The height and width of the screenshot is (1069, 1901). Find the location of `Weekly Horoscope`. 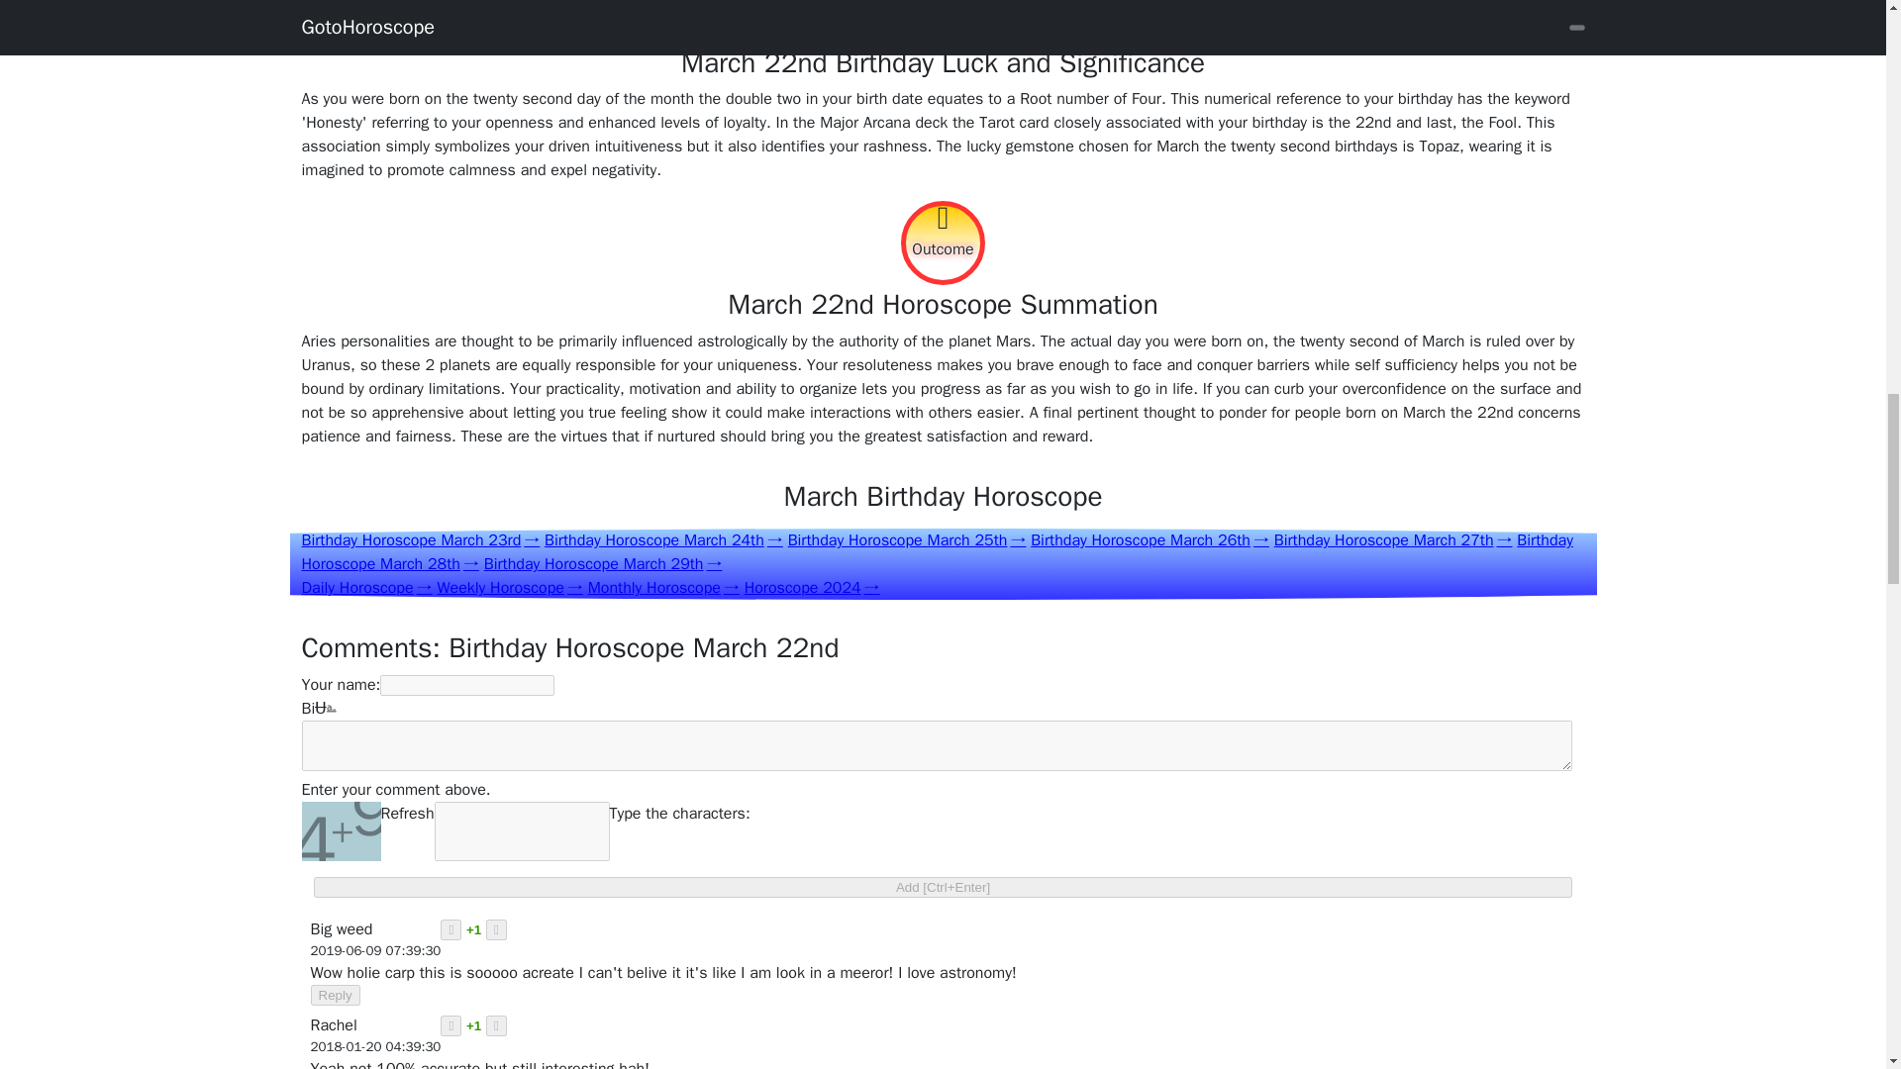

Weekly Horoscope is located at coordinates (509, 588).